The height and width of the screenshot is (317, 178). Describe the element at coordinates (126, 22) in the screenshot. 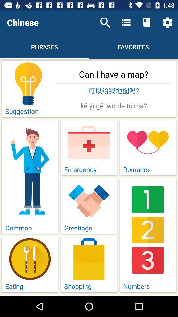

I see `click the icon above the favorites` at that location.